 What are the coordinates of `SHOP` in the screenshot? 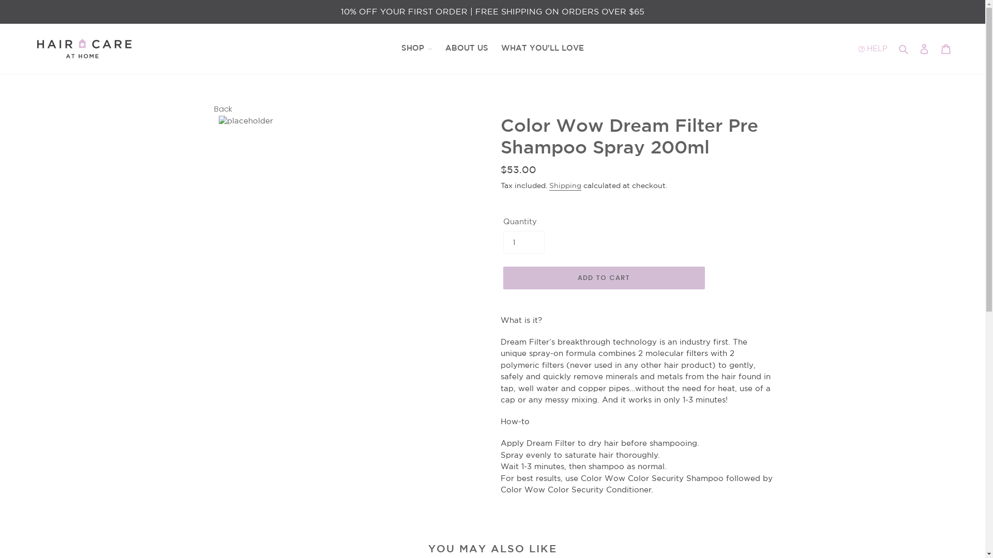 It's located at (417, 49).